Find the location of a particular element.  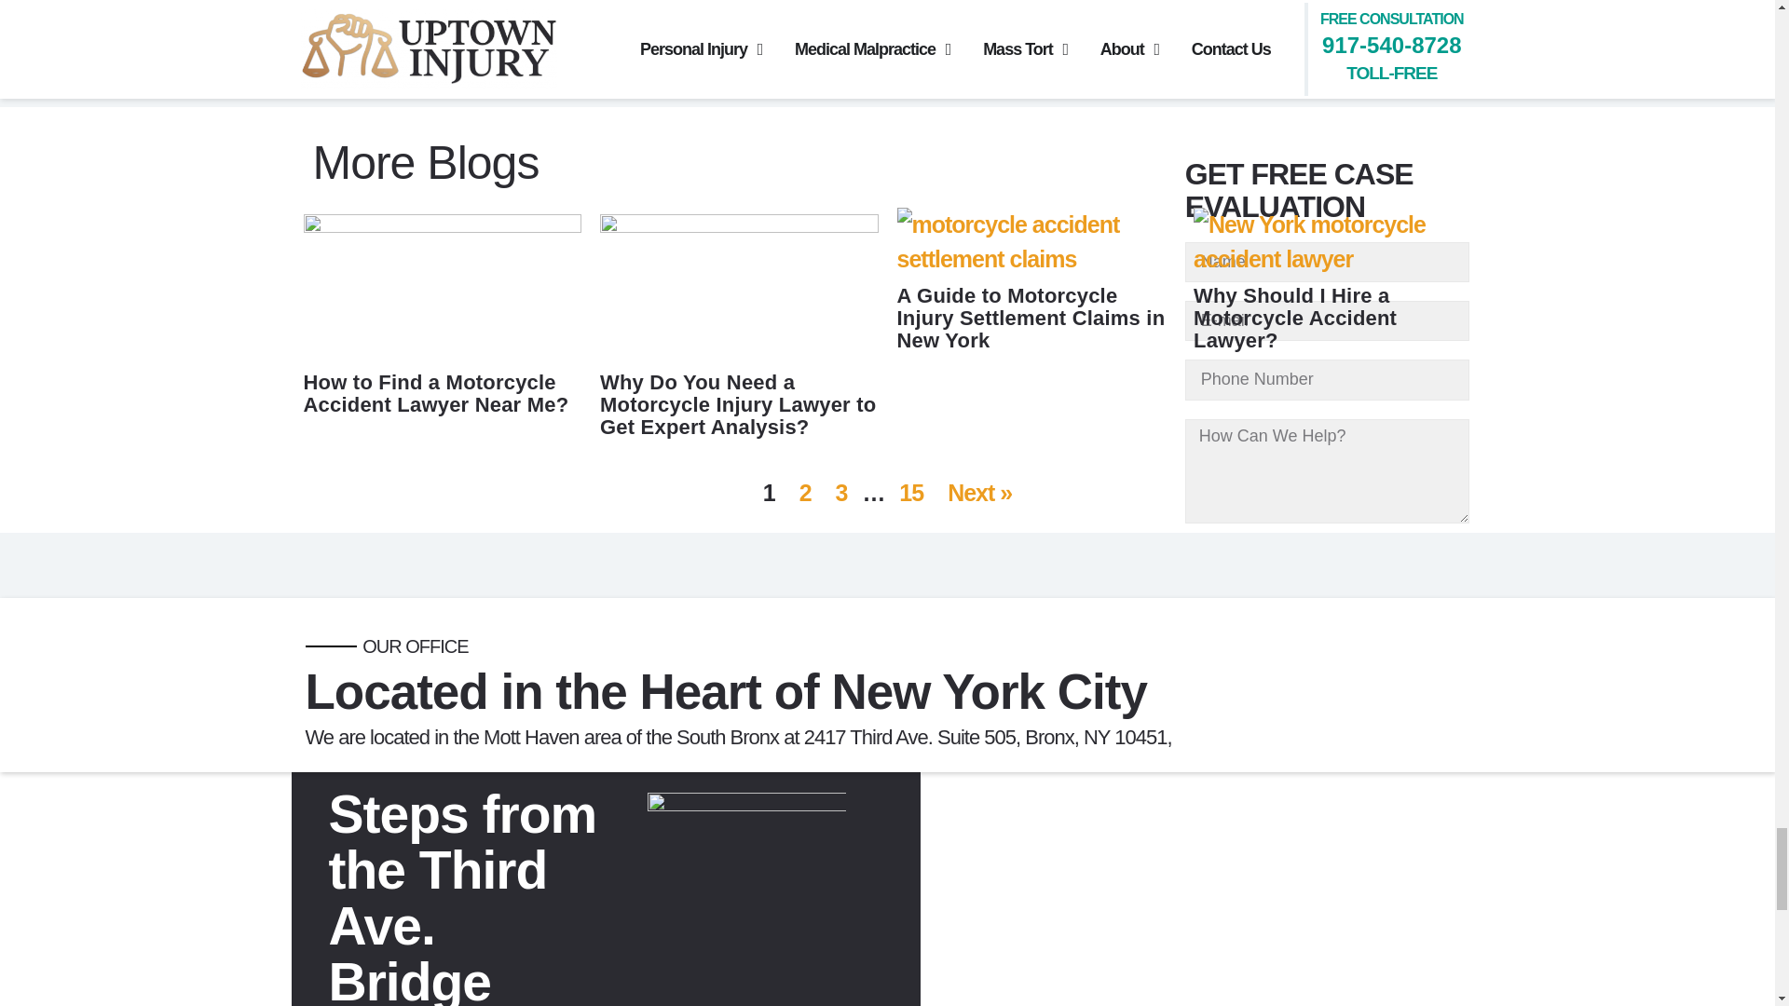

A Guide to Motorcycle Injury Settlement Claims in New York is located at coordinates (1035, 258).